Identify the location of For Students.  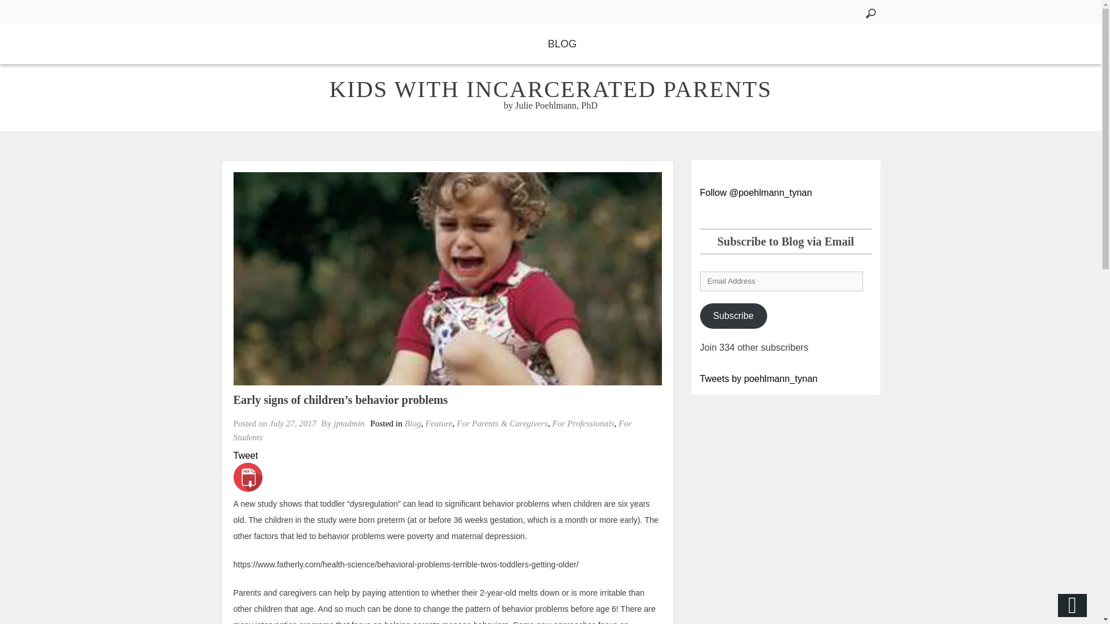
(432, 430).